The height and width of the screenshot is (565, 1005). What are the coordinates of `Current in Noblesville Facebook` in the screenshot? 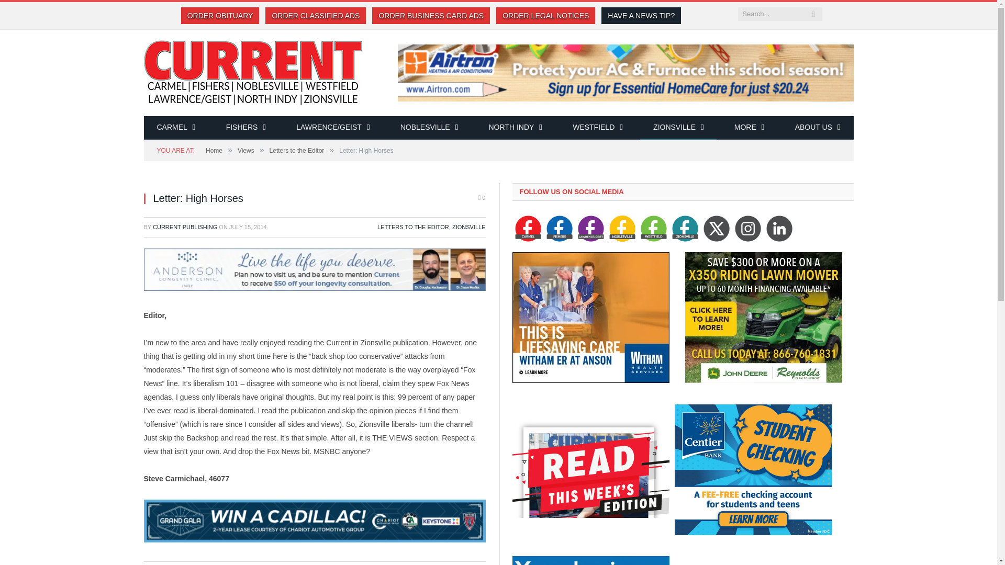 It's located at (622, 228).